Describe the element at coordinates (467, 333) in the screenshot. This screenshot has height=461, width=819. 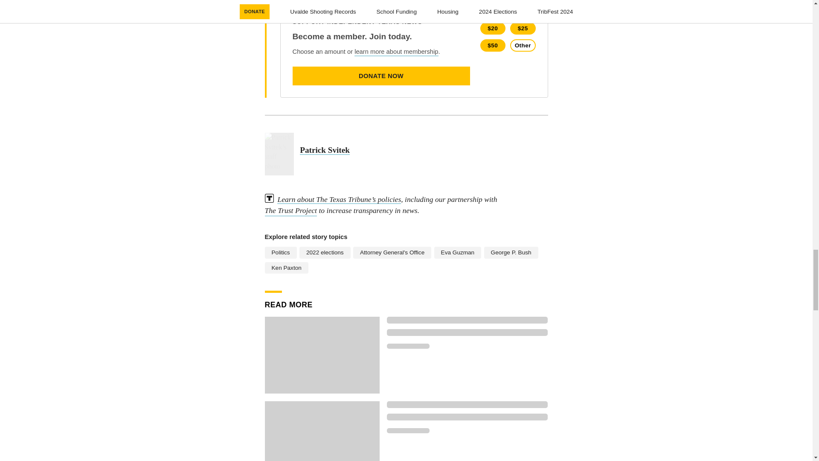
I see `Loading indicator` at that location.